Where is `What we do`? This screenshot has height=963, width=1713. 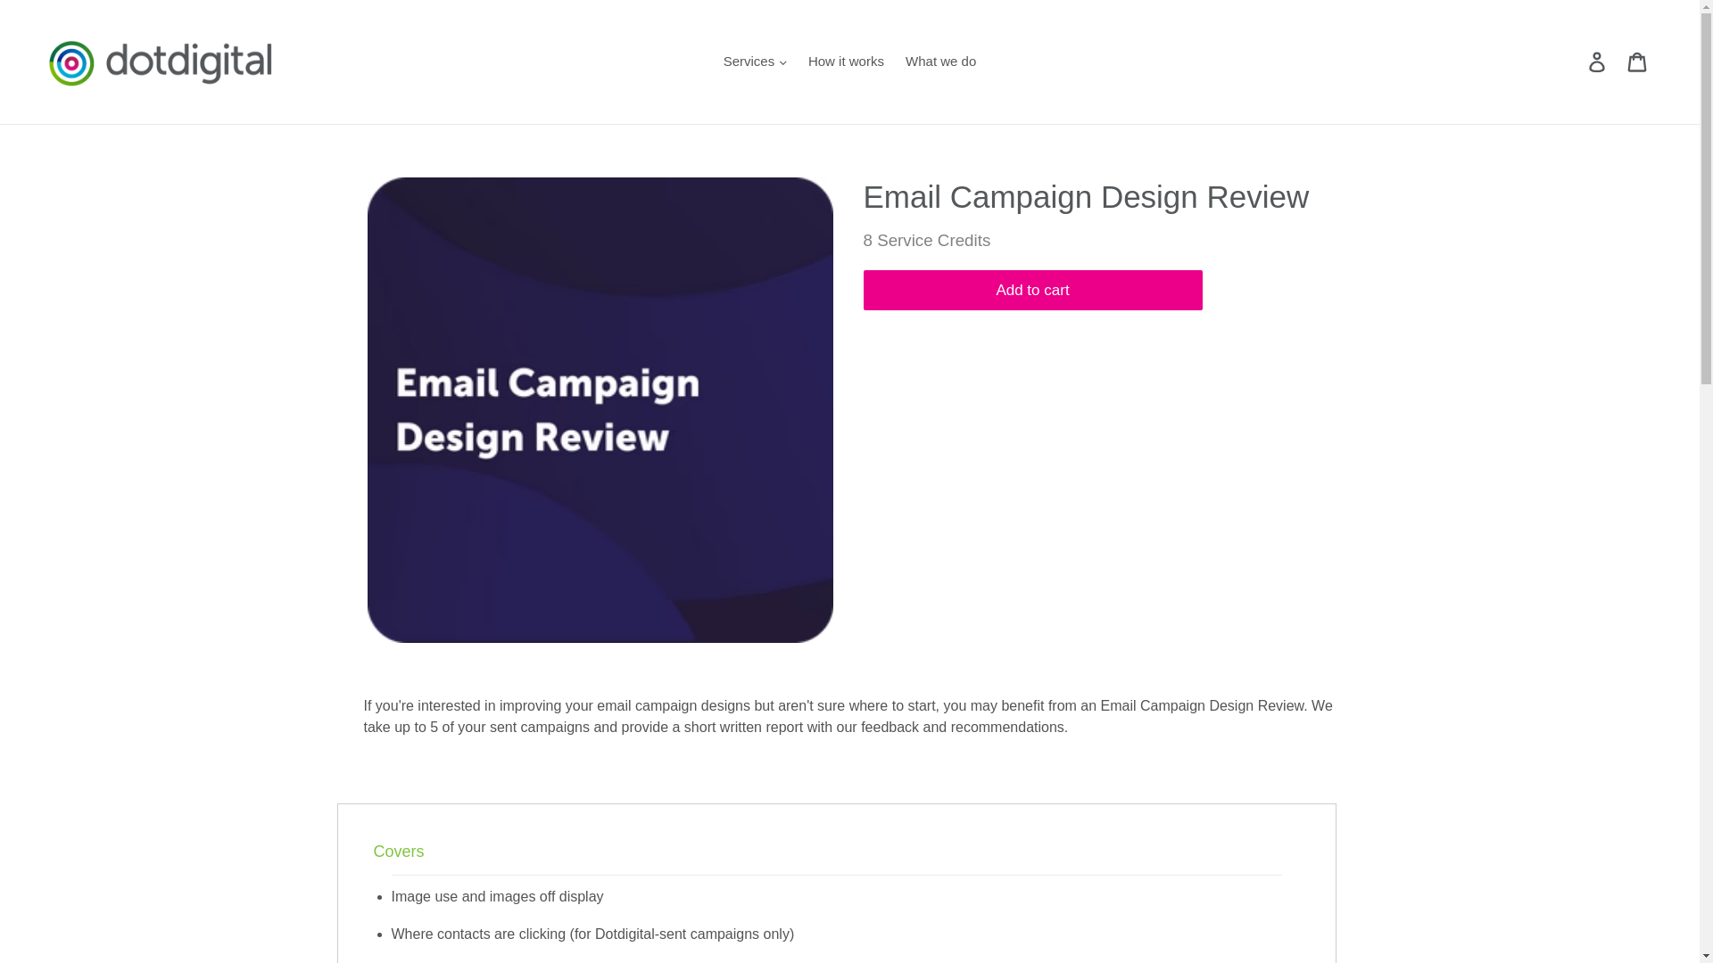
What we do is located at coordinates (940, 62).